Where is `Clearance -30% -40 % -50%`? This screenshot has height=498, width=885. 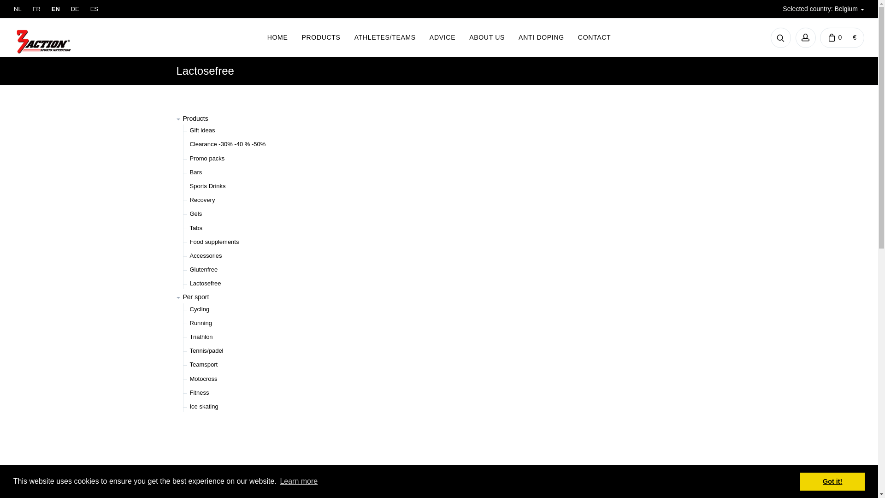 Clearance -30% -40 % -50% is located at coordinates (228, 144).